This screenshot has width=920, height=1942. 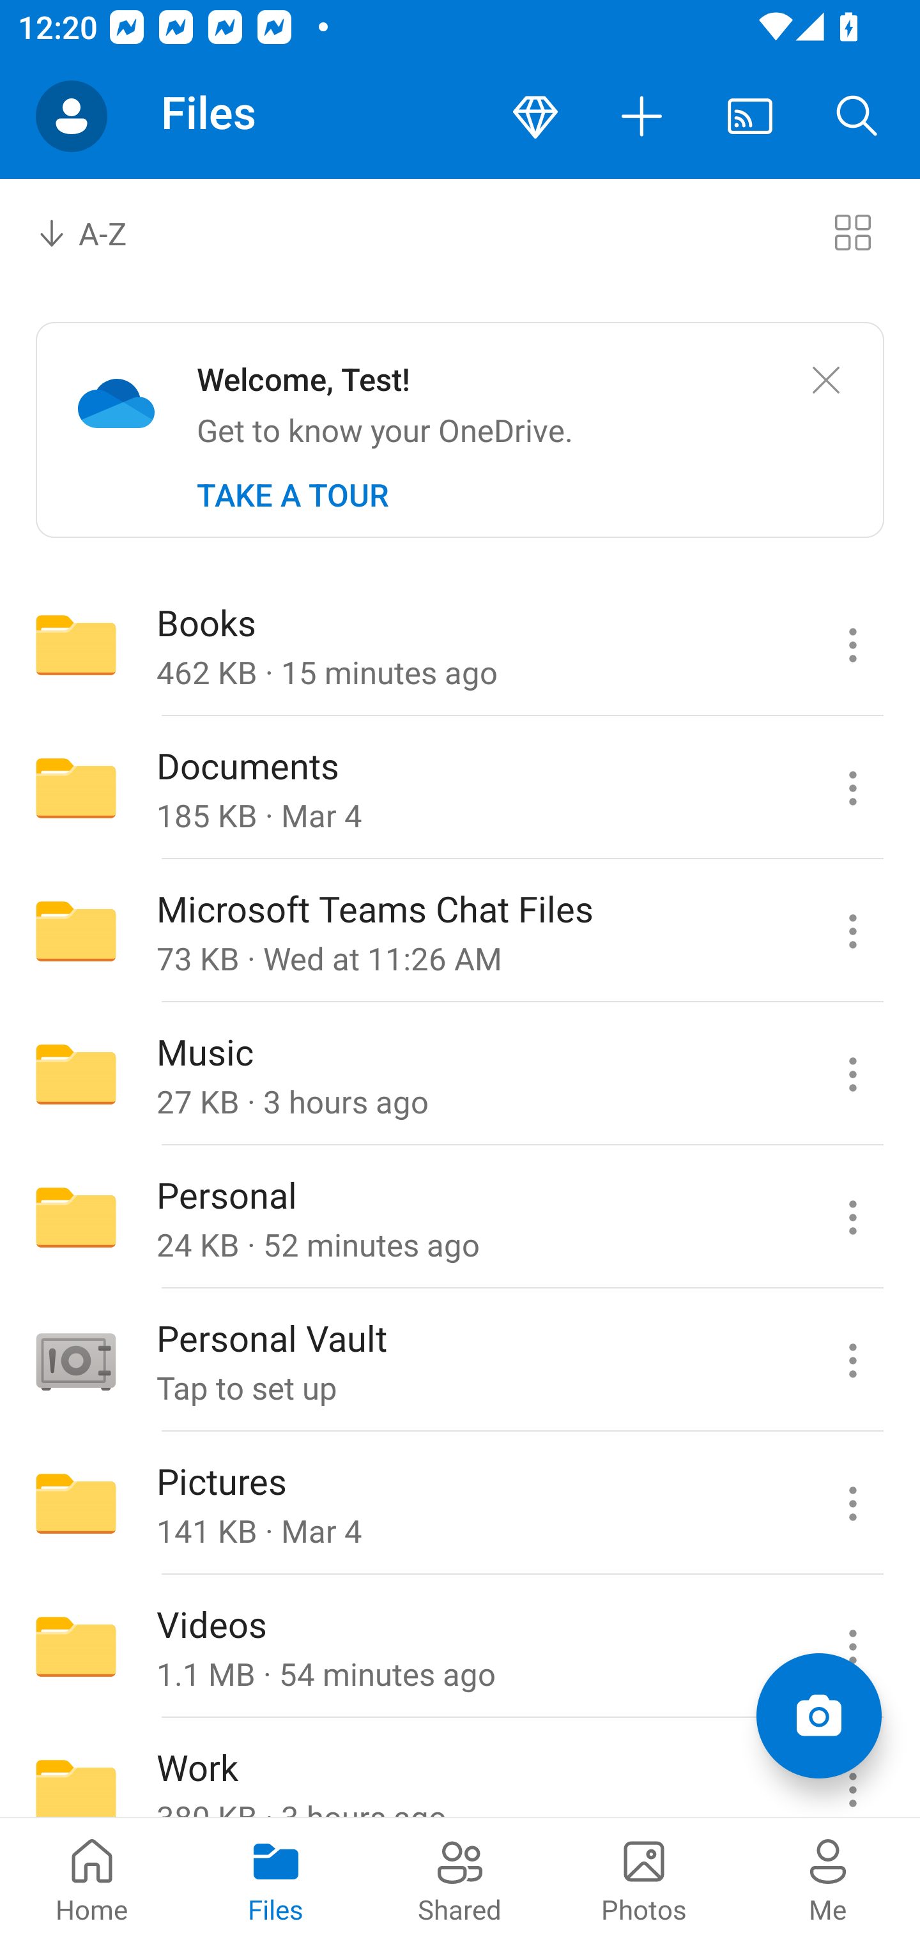 What do you see at coordinates (100, 231) in the screenshot?
I see `A-Z Sort by combo box, sort by name, A to Z` at bounding box center [100, 231].